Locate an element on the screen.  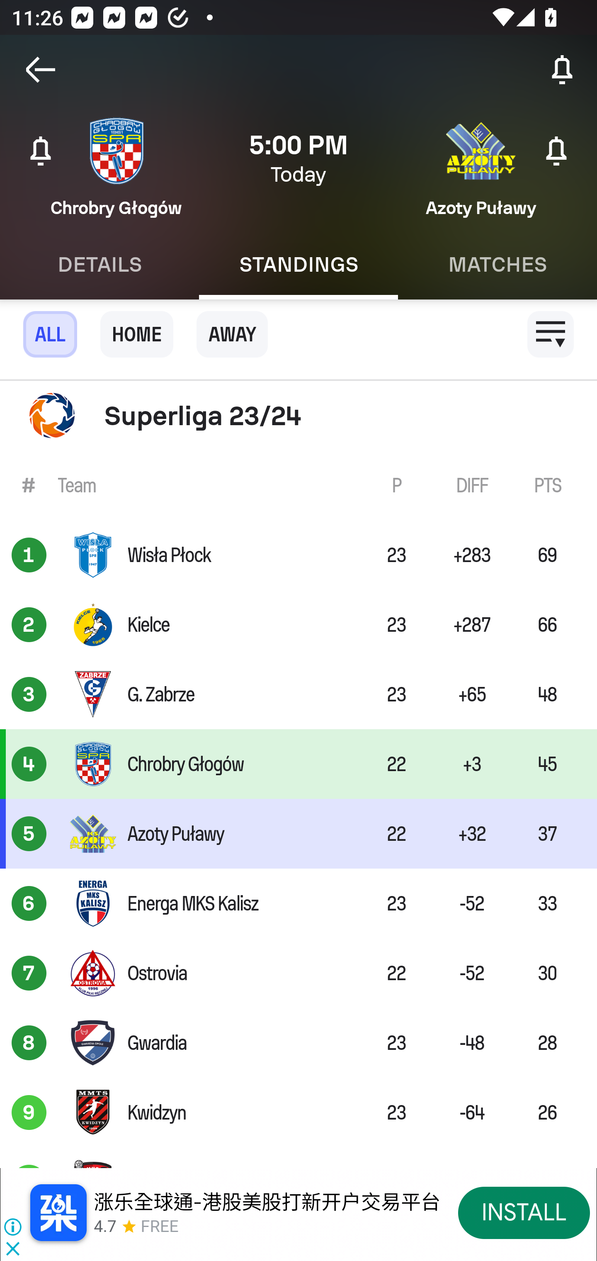
ALL is located at coordinates (50, 334).